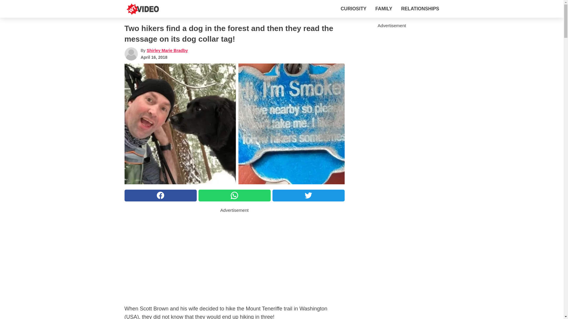 This screenshot has height=319, width=568. What do you see at coordinates (420, 9) in the screenshot?
I see `RELATIONSHIPS` at bounding box center [420, 9].